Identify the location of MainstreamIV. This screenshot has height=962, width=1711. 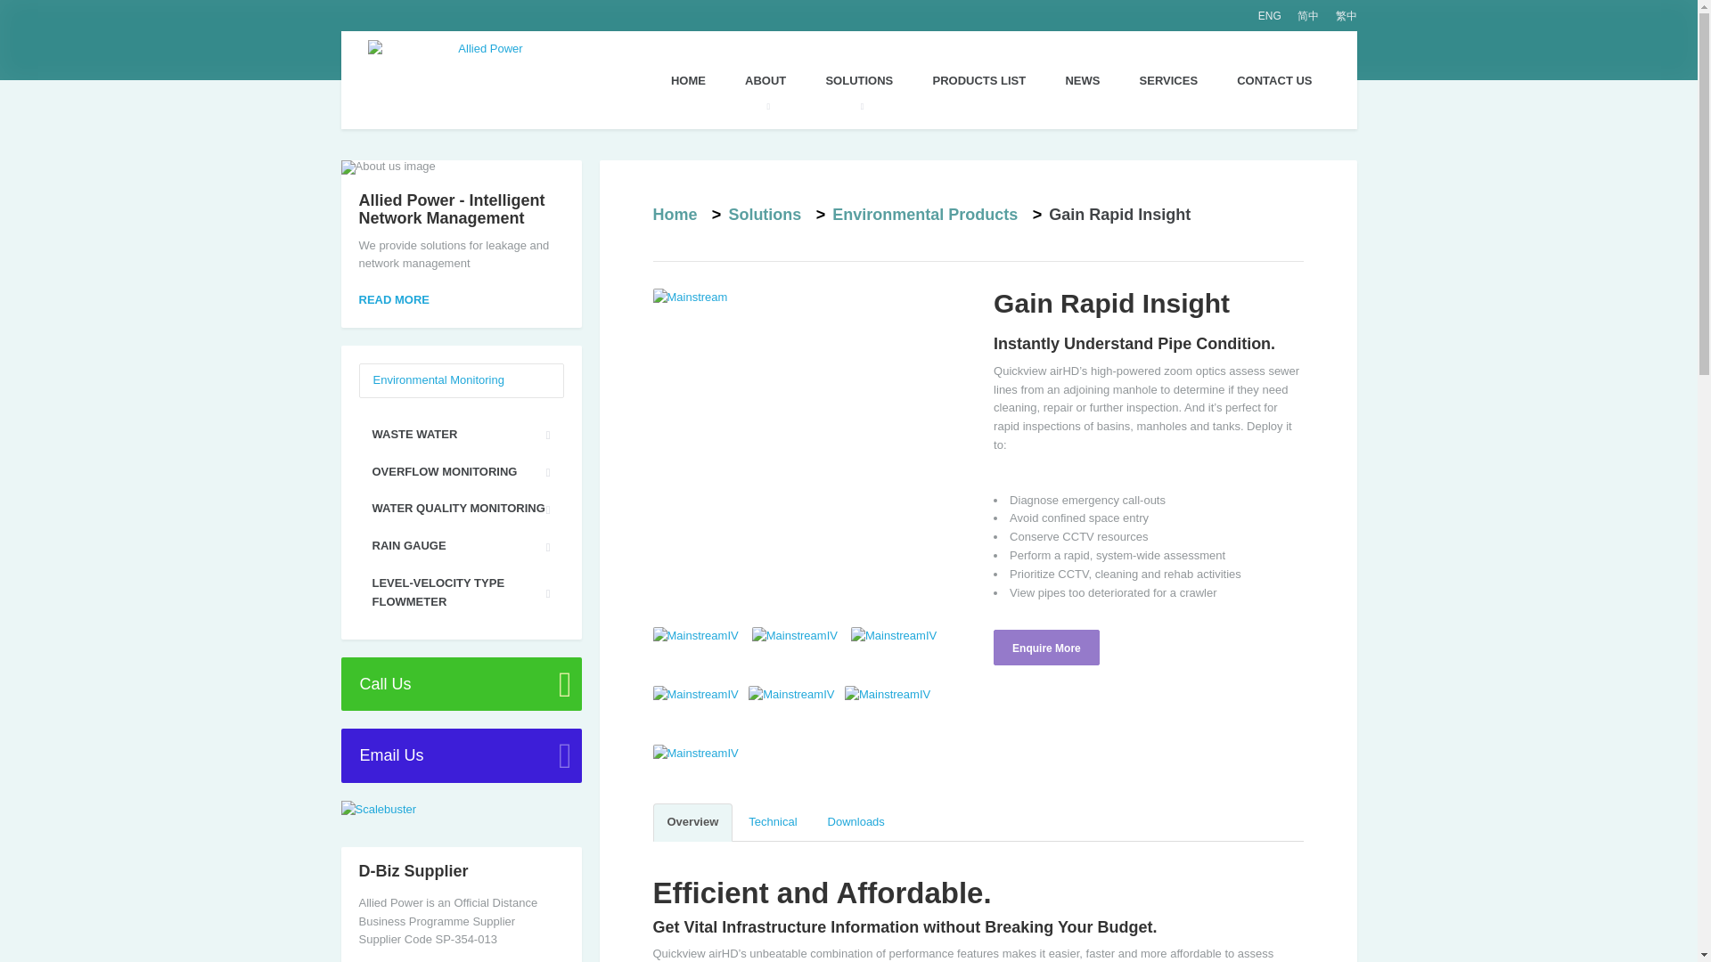
(700, 695).